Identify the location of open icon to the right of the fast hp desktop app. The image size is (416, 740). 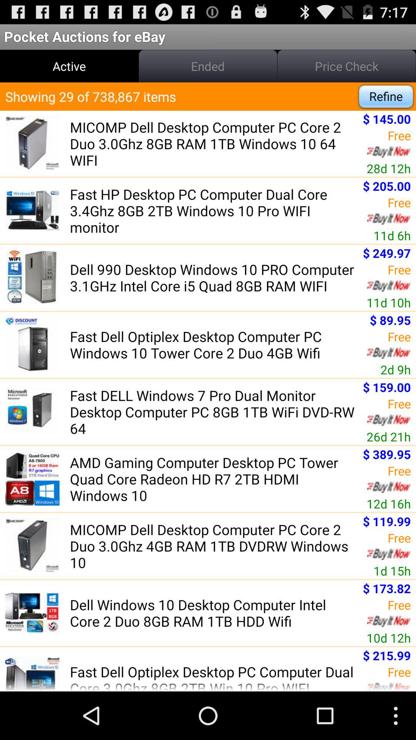
(392, 235).